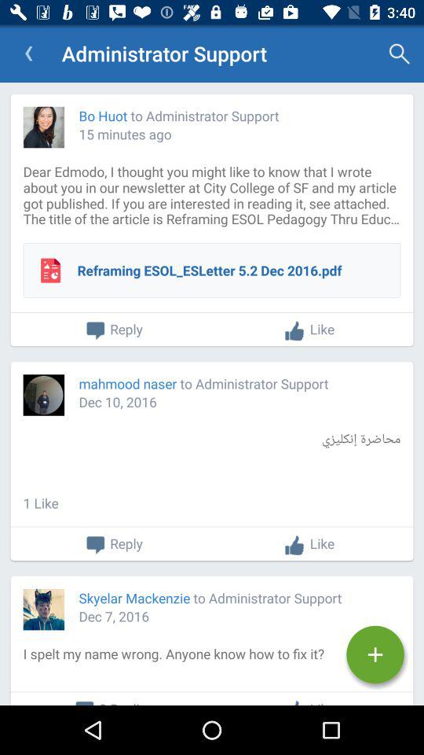  What do you see at coordinates (114, 544) in the screenshot?
I see `go to reply` at bounding box center [114, 544].